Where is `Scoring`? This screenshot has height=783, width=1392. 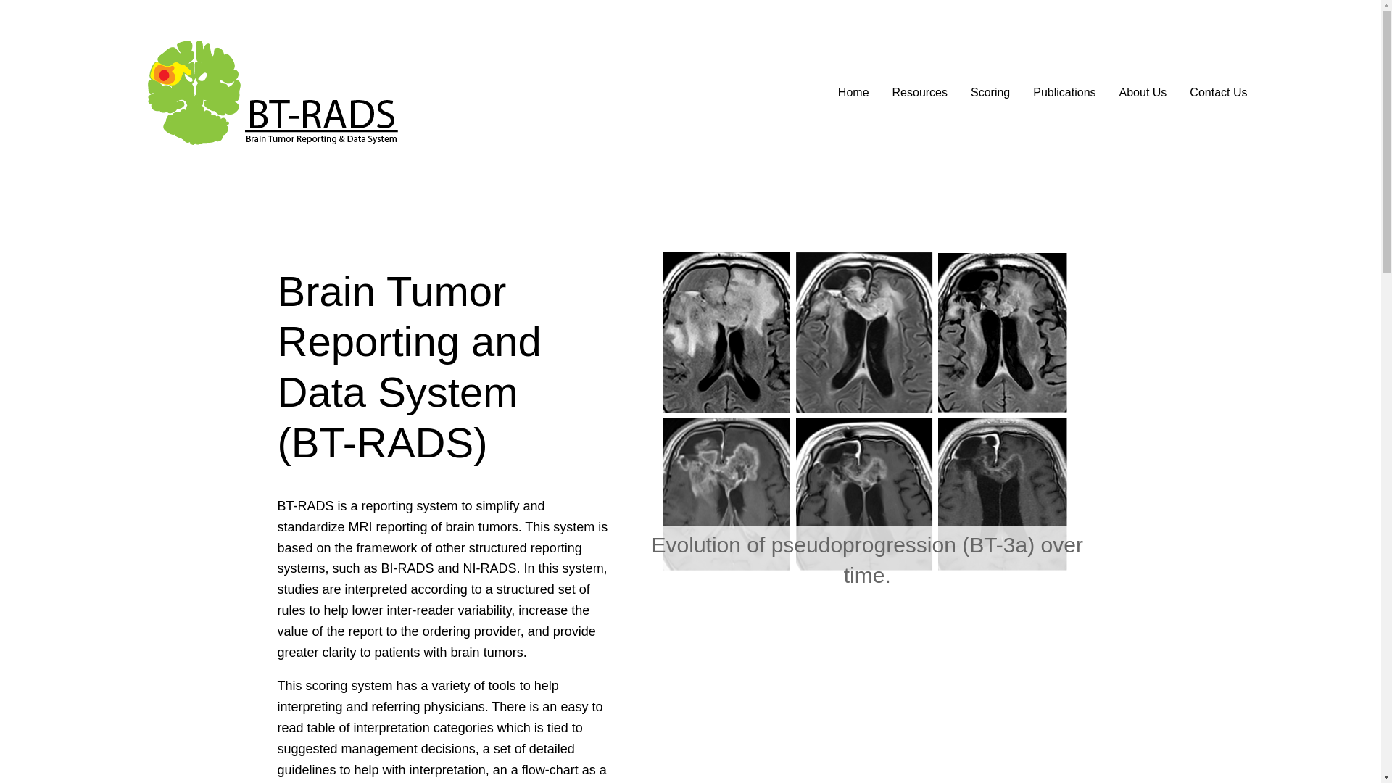 Scoring is located at coordinates (990, 93).